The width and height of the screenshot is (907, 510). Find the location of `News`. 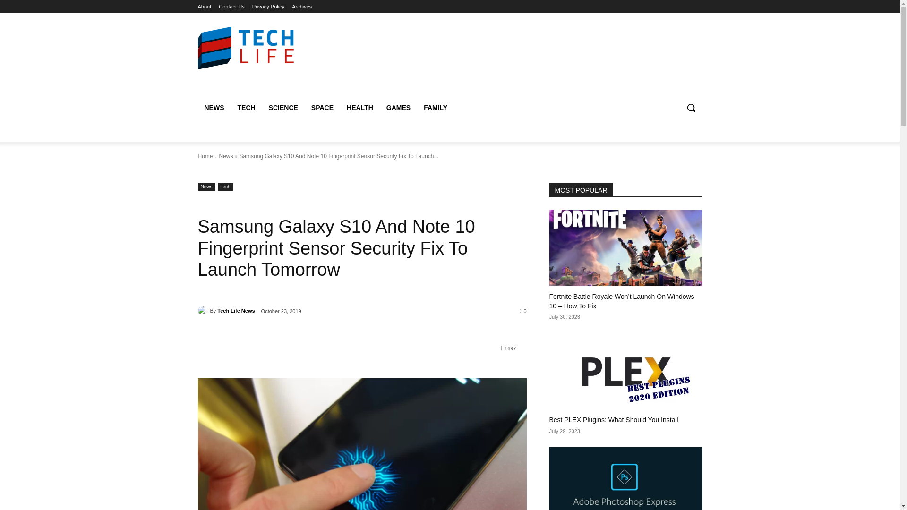

News is located at coordinates (226, 156).